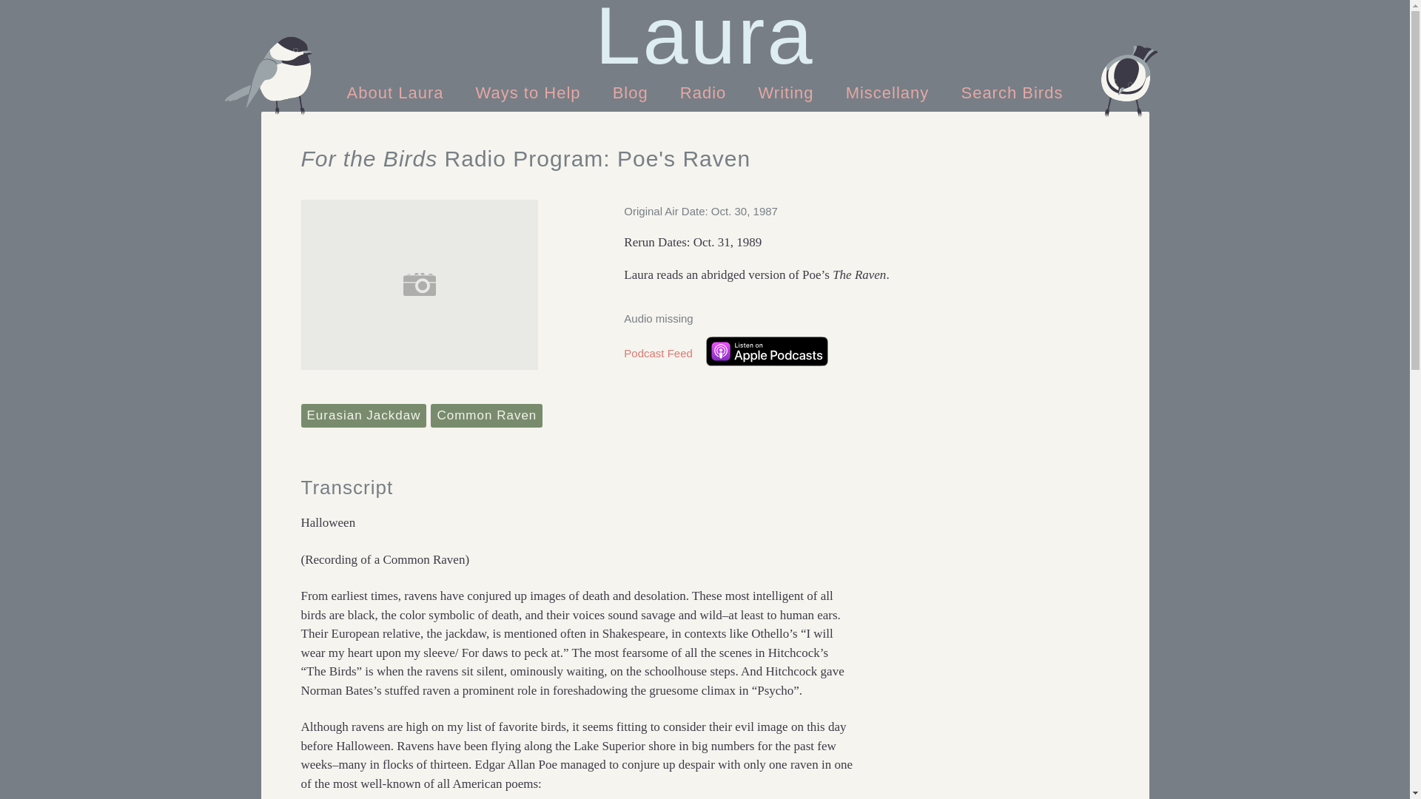  What do you see at coordinates (398, 92) in the screenshot?
I see `About Laura` at bounding box center [398, 92].